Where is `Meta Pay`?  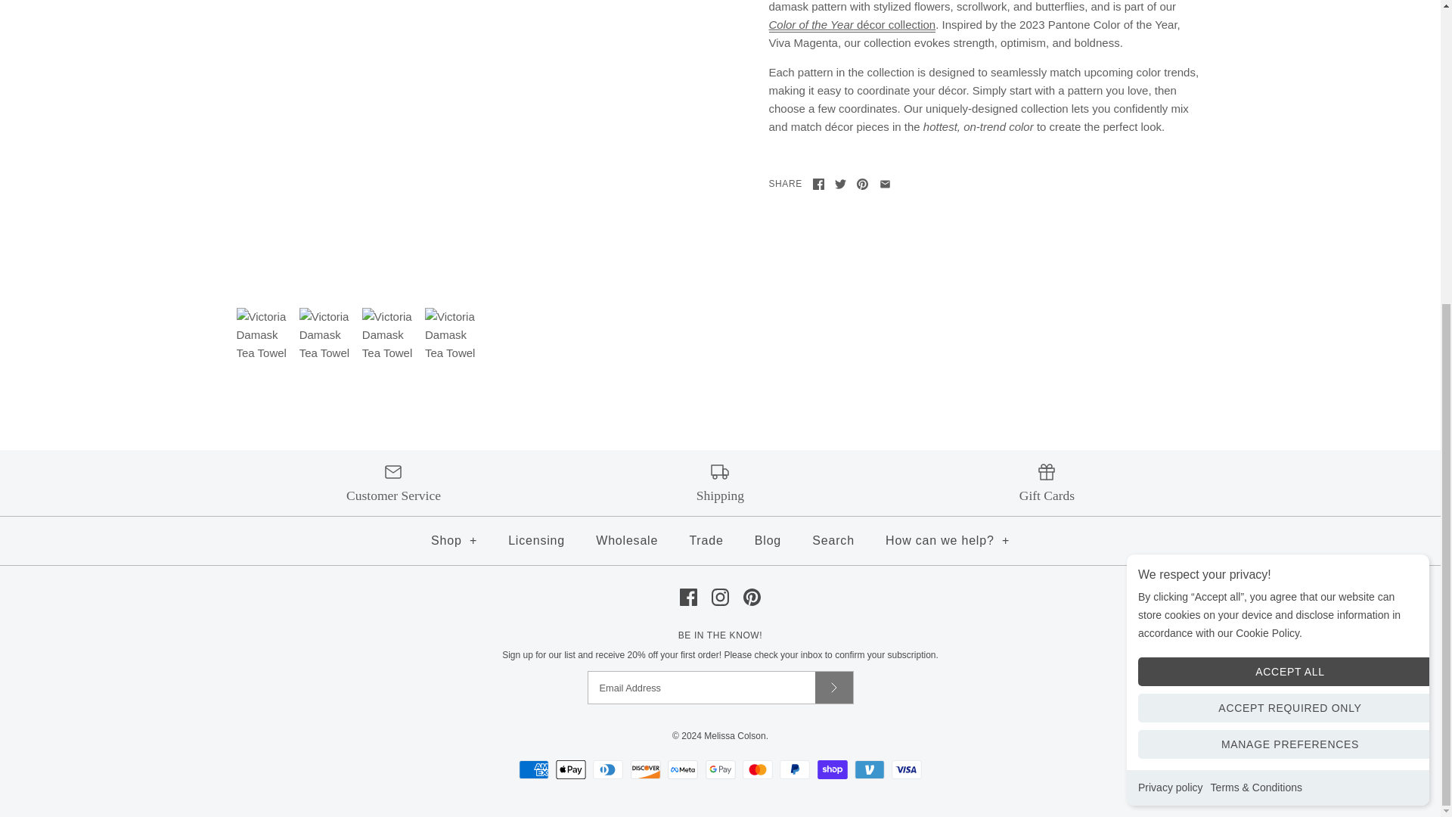 Meta Pay is located at coordinates (683, 770).